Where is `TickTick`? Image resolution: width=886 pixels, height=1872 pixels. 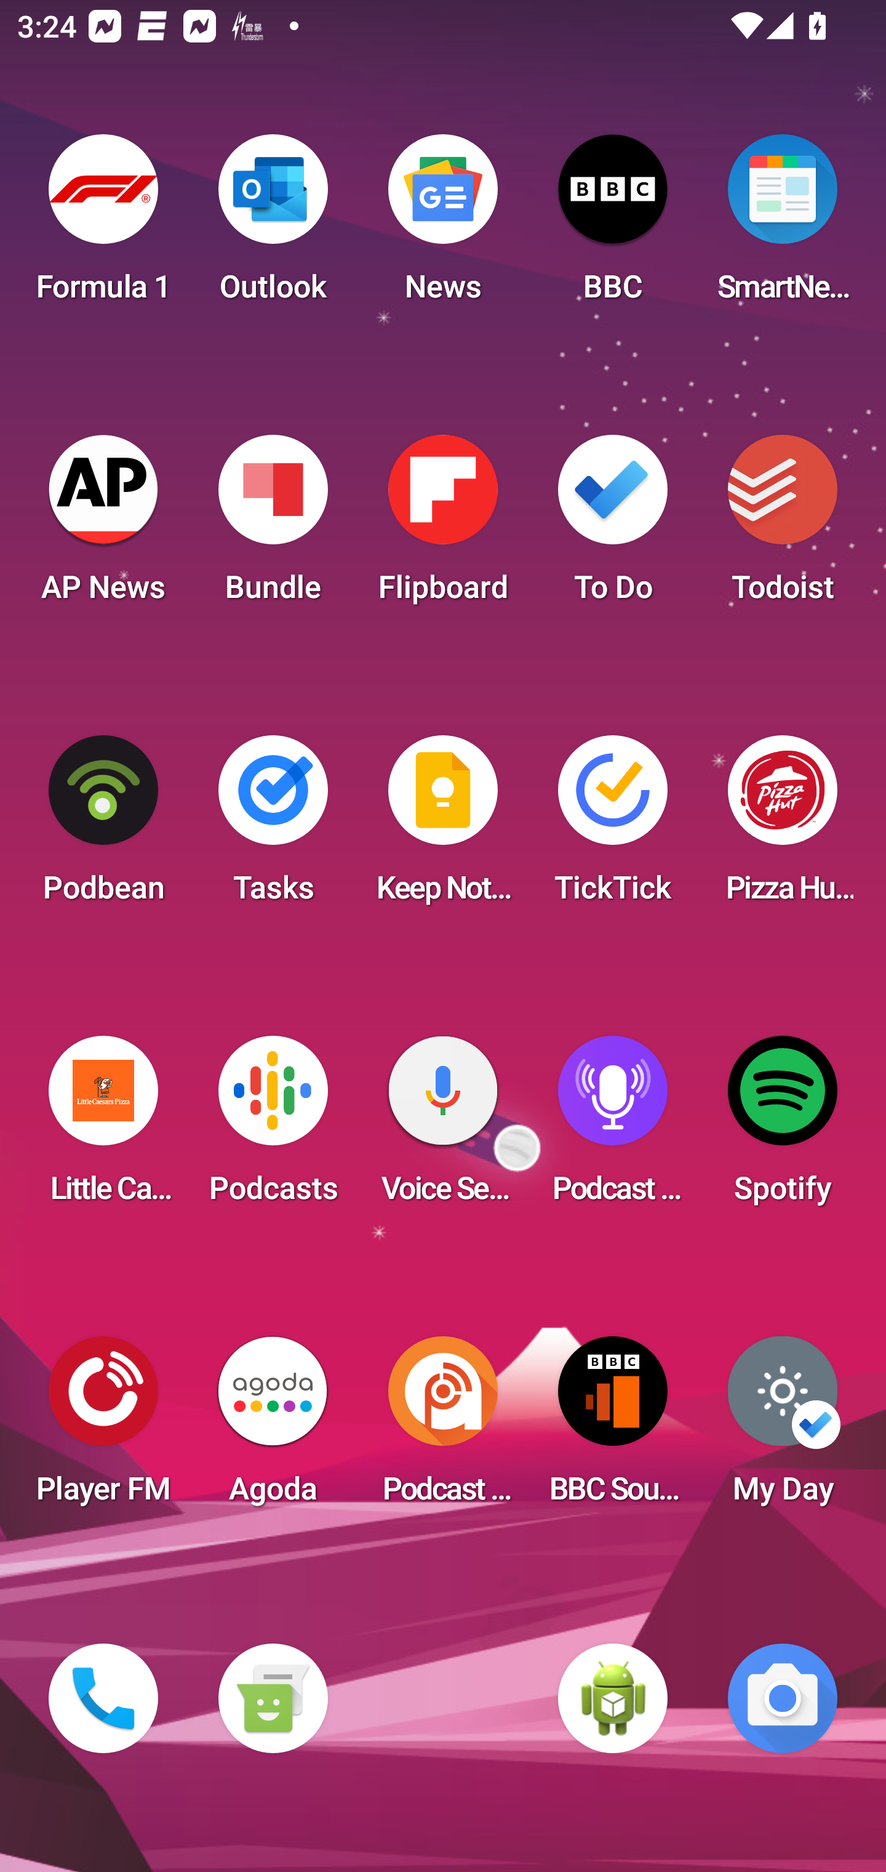 TickTick is located at coordinates (613, 826).